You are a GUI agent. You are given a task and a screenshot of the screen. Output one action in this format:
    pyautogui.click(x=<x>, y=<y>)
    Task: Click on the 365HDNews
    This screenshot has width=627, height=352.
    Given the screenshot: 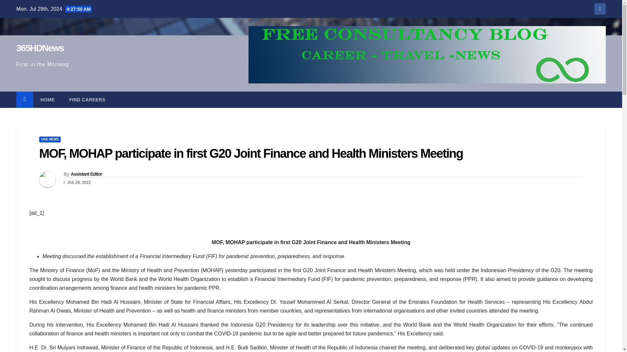 What is the action you would take?
    pyautogui.click(x=40, y=48)
    